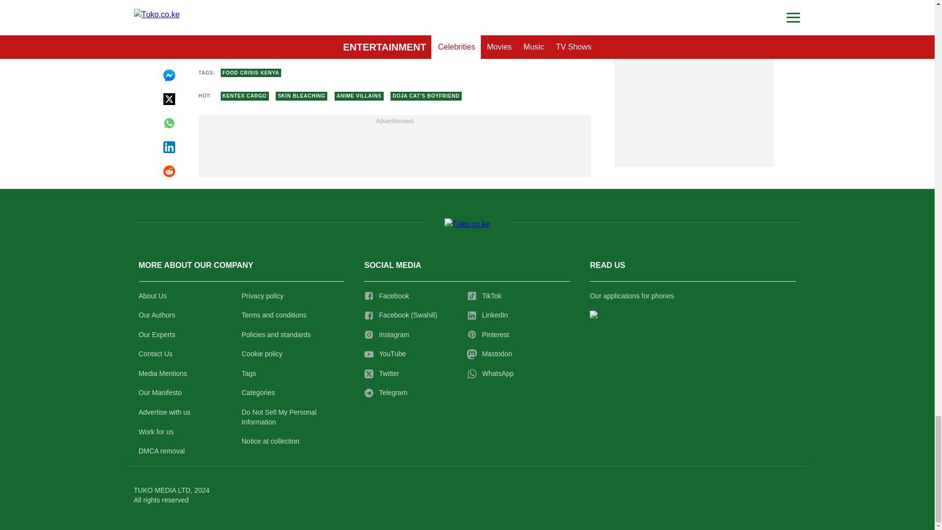  What do you see at coordinates (394, 29) in the screenshot?
I see `Author page` at bounding box center [394, 29].